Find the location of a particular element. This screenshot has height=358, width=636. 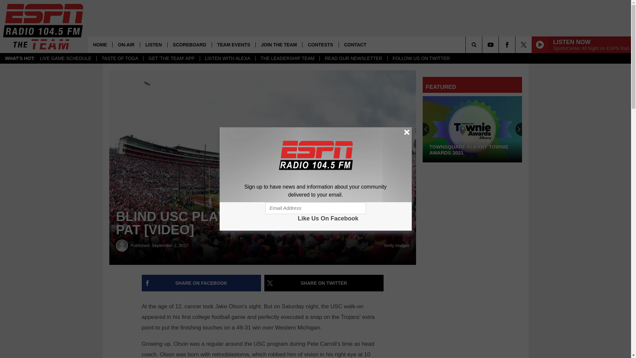

Share on Twitter is located at coordinates (324, 283).